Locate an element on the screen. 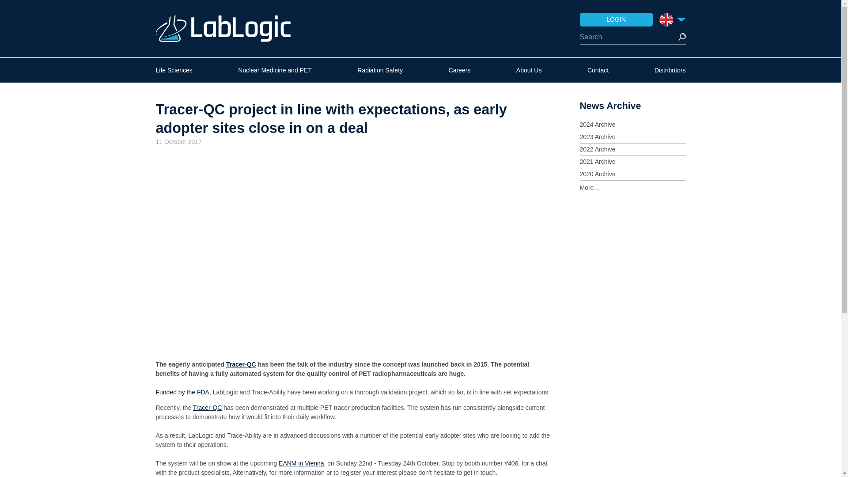 Image resolution: width=848 pixels, height=477 pixels. Distributors is located at coordinates (670, 70).